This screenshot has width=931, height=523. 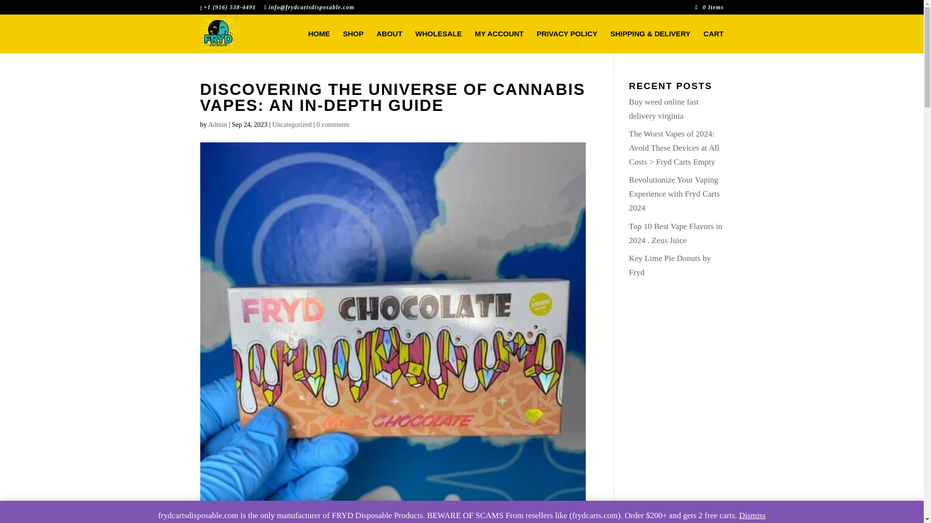 I want to click on MY ACCOUNT, so click(x=499, y=42).